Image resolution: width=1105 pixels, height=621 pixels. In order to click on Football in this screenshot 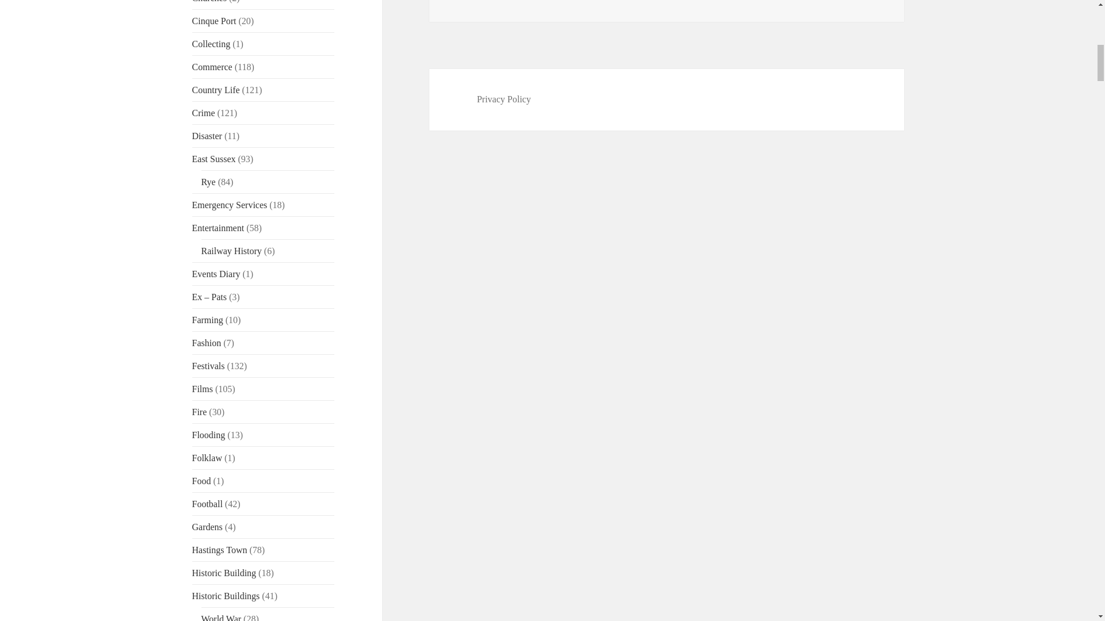, I will do `click(207, 504)`.